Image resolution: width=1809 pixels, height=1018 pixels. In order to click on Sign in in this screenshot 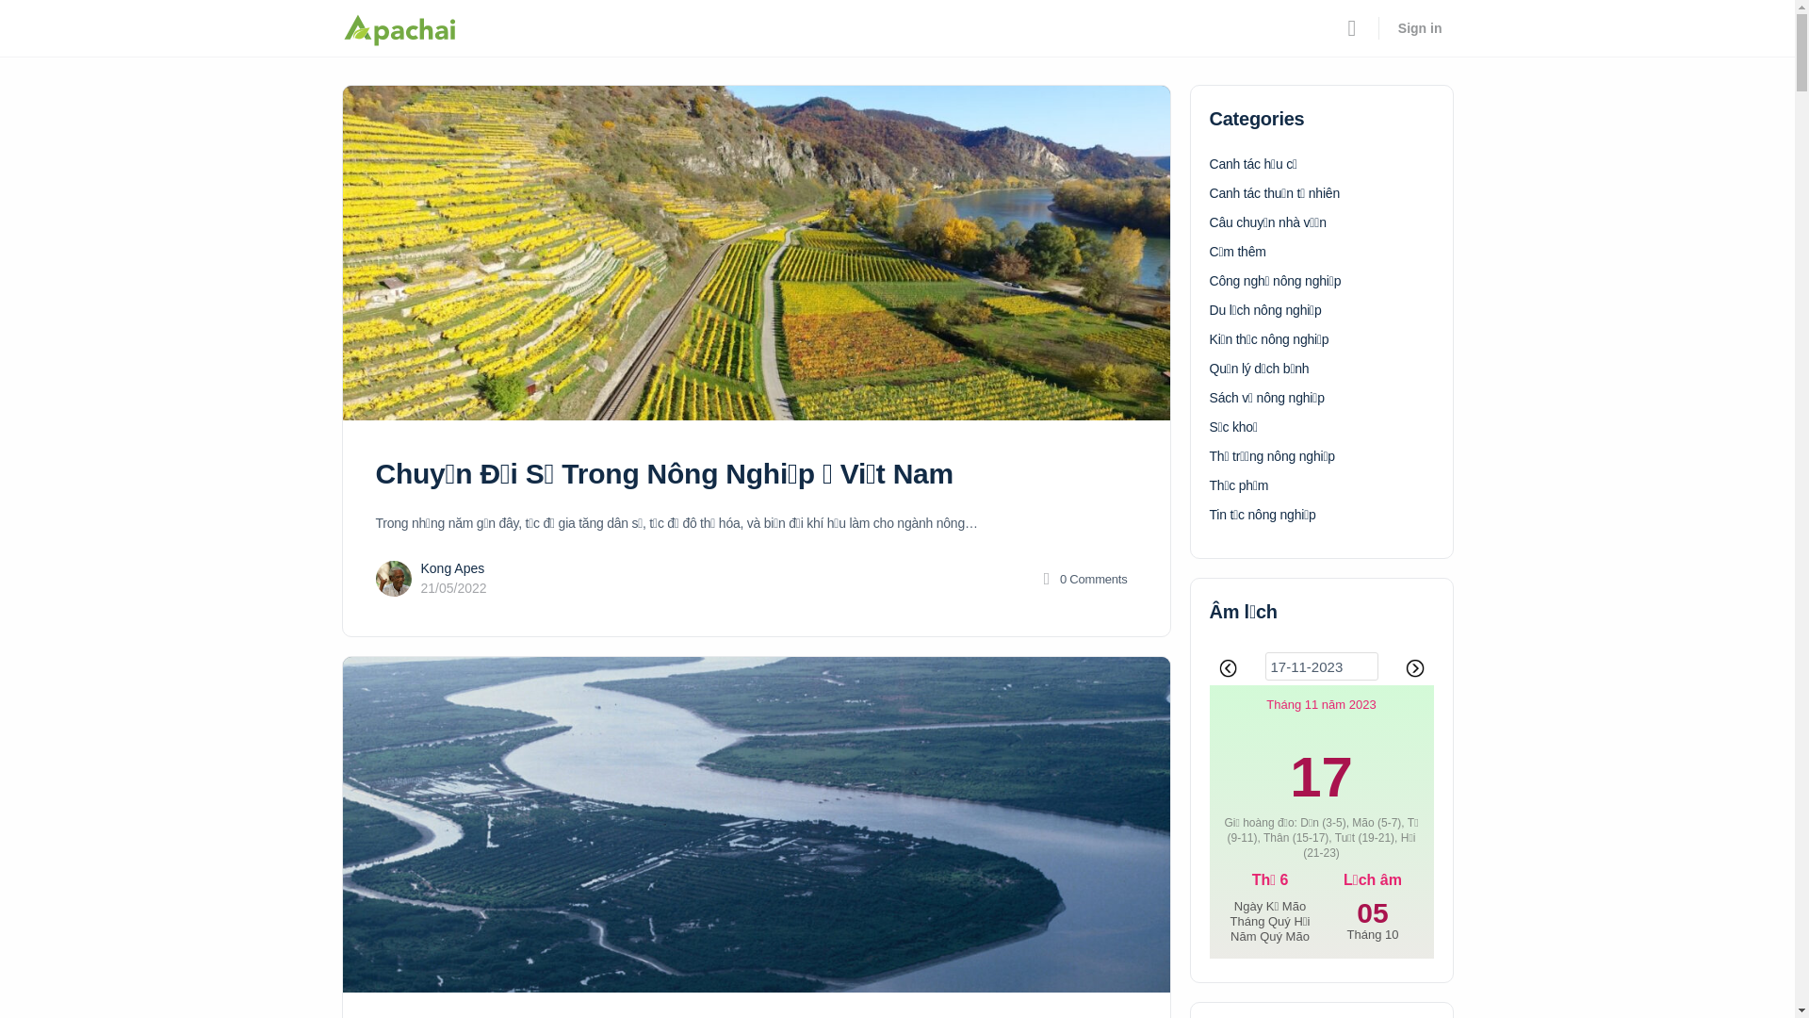, I will do `click(1421, 28)`.